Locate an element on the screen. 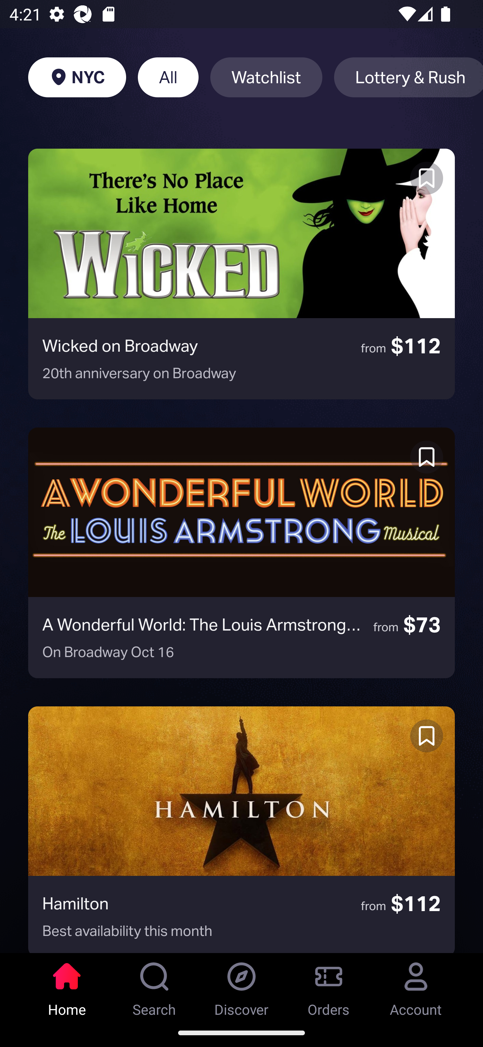  NYC is located at coordinates (77, 77).